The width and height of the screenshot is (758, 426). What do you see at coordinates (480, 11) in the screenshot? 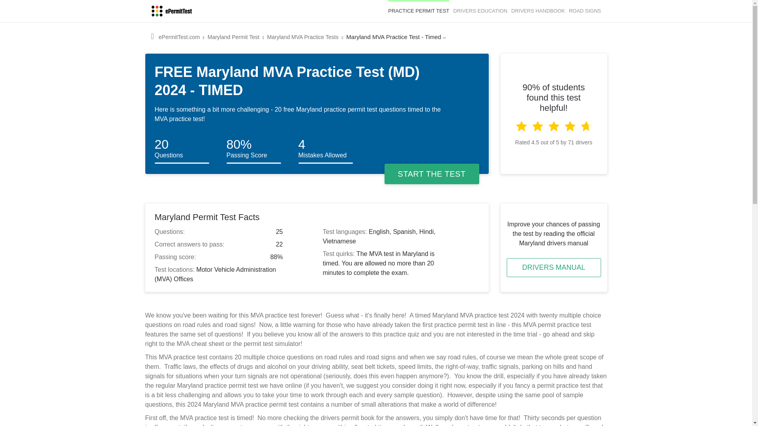
I see `DRIVERS EDUCATION` at bounding box center [480, 11].